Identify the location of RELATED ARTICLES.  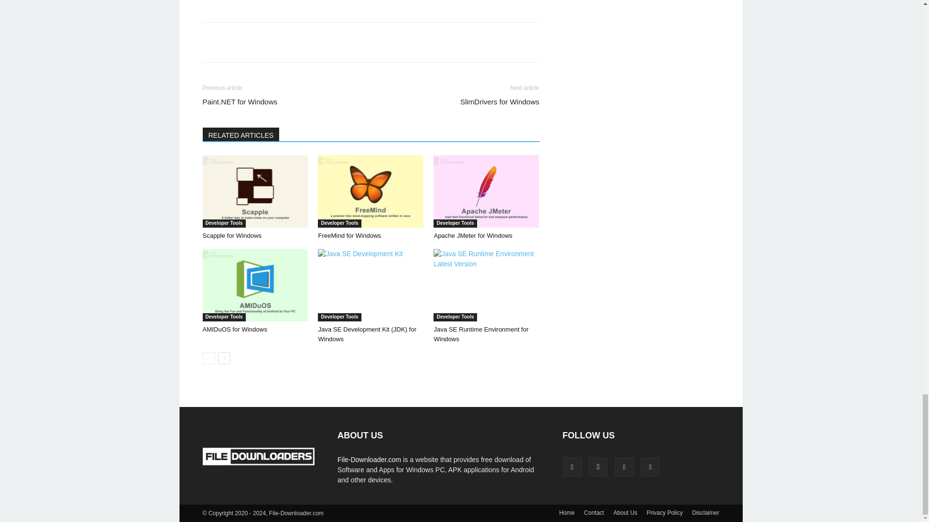
(241, 134).